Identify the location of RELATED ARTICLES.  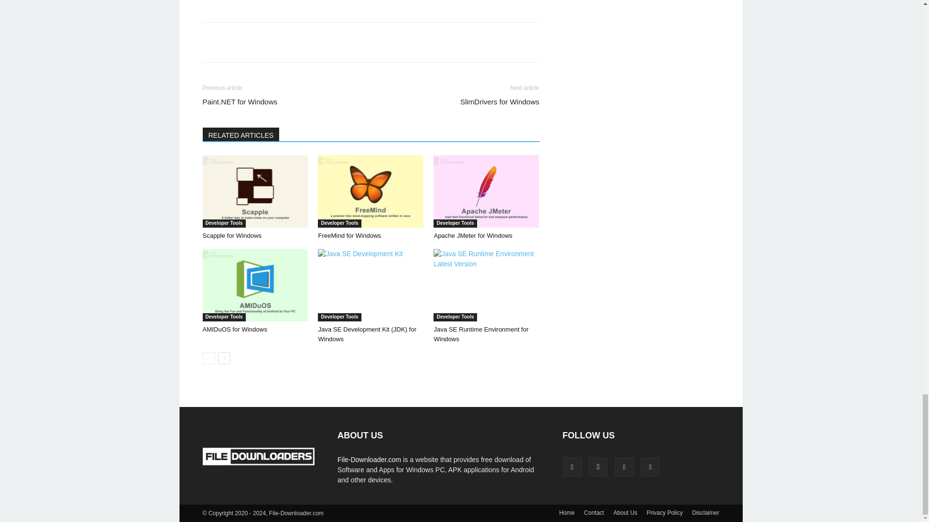
(241, 134).